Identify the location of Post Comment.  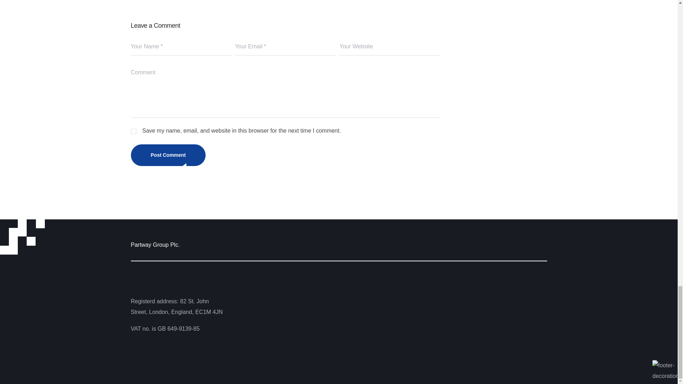
(169, 155).